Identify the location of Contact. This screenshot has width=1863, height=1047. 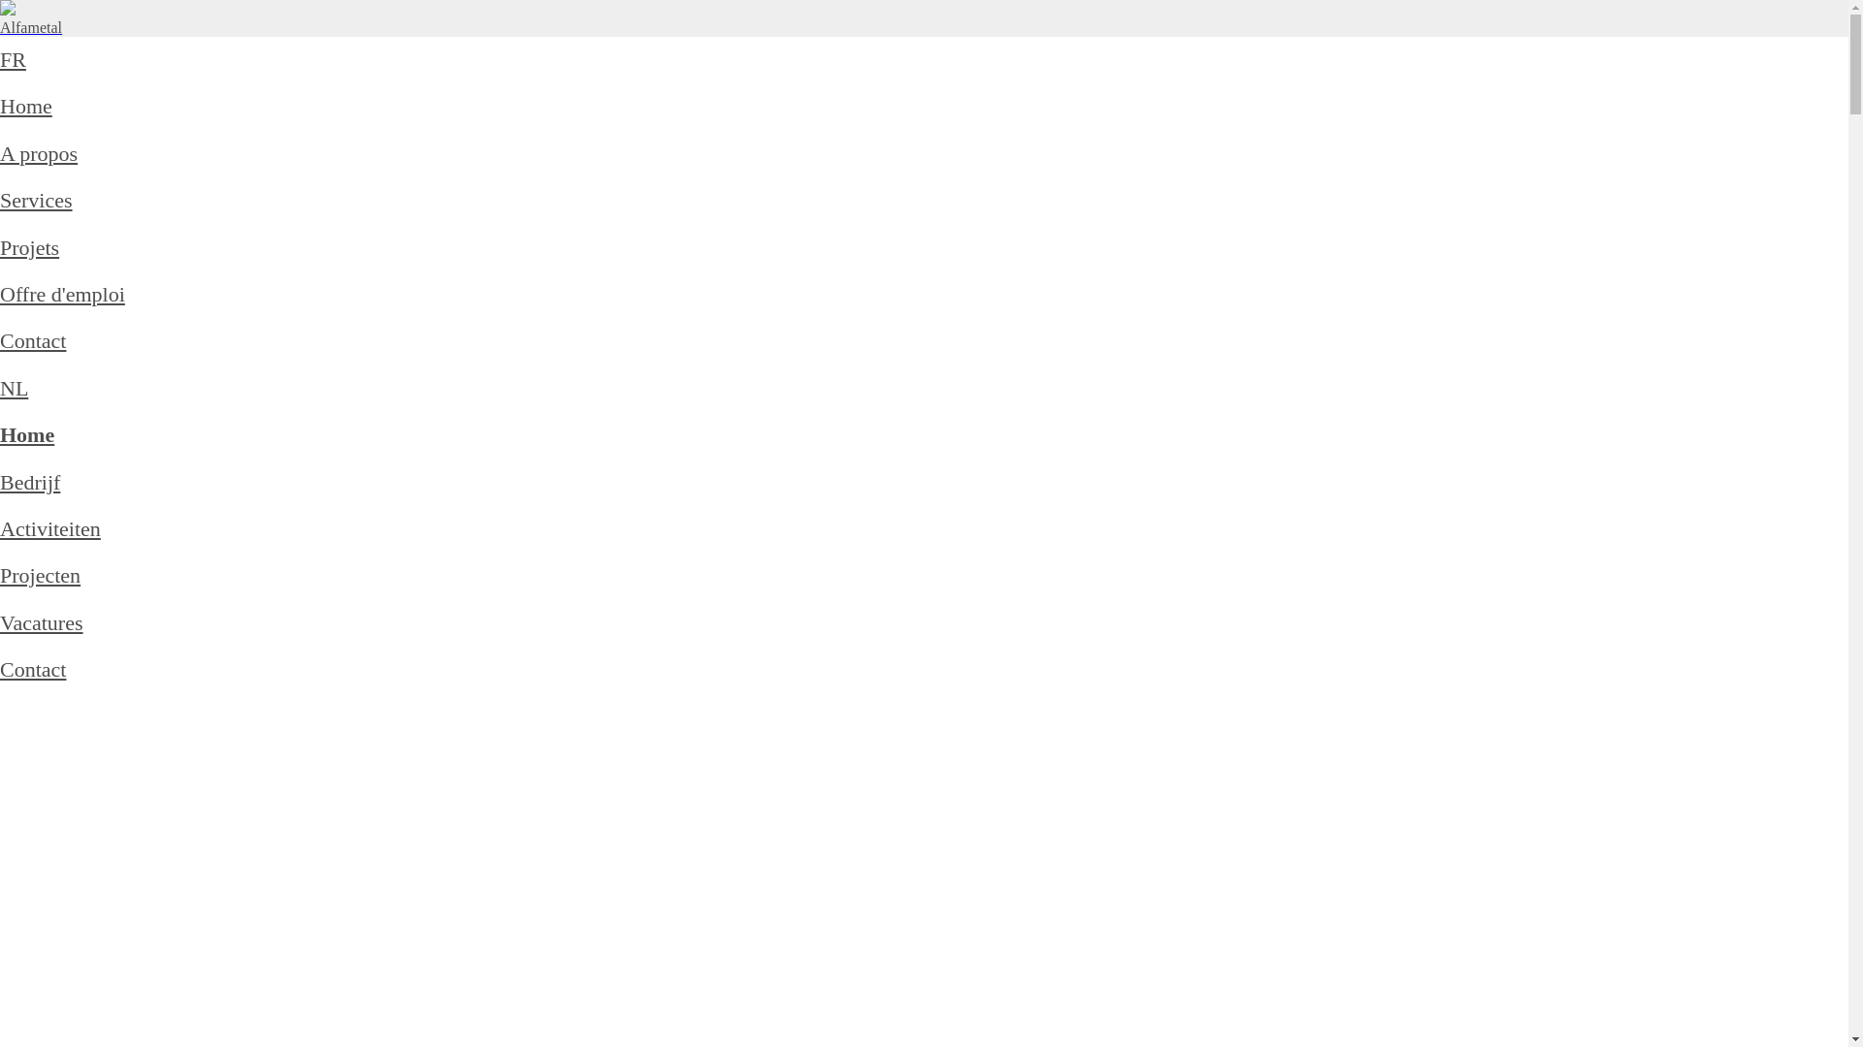
(33, 669).